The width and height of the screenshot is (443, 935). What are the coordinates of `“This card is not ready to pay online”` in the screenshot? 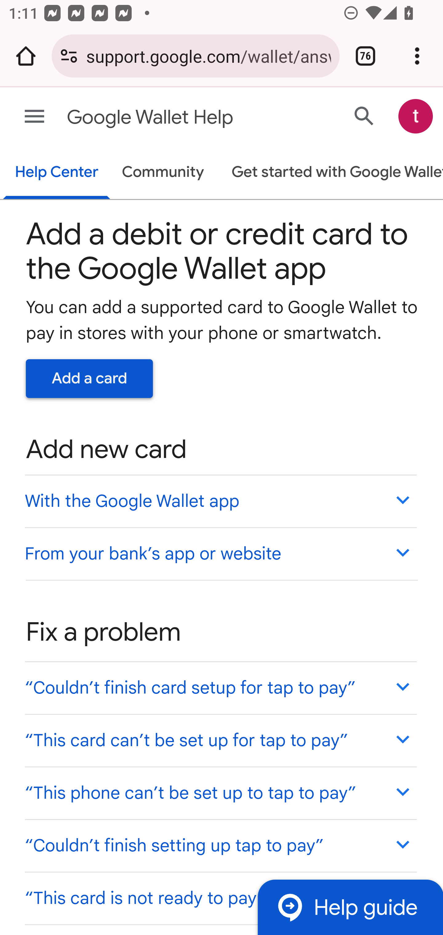 It's located at (220, 897).